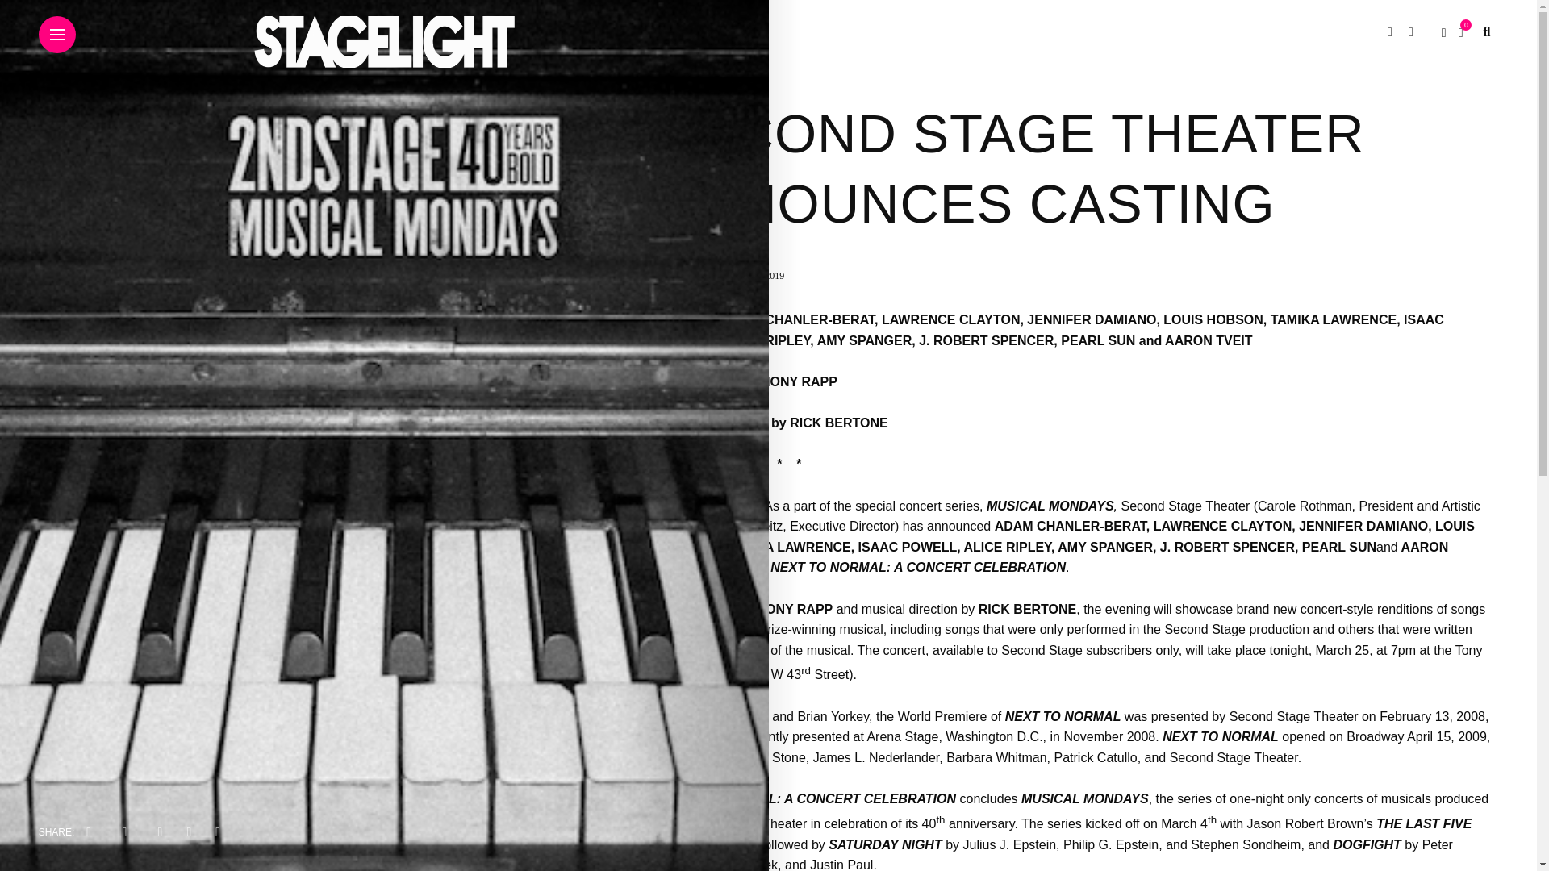 Image resolution: width=1549 pixels, height=871 pixels. What do you see at coordinates (686, 275) in the screenshot?
I see `StageLight` at bounding box center [686, 275].